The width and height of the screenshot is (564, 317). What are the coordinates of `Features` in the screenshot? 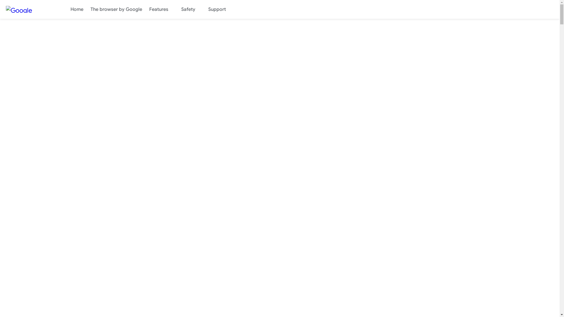 It's located at (162, 9).